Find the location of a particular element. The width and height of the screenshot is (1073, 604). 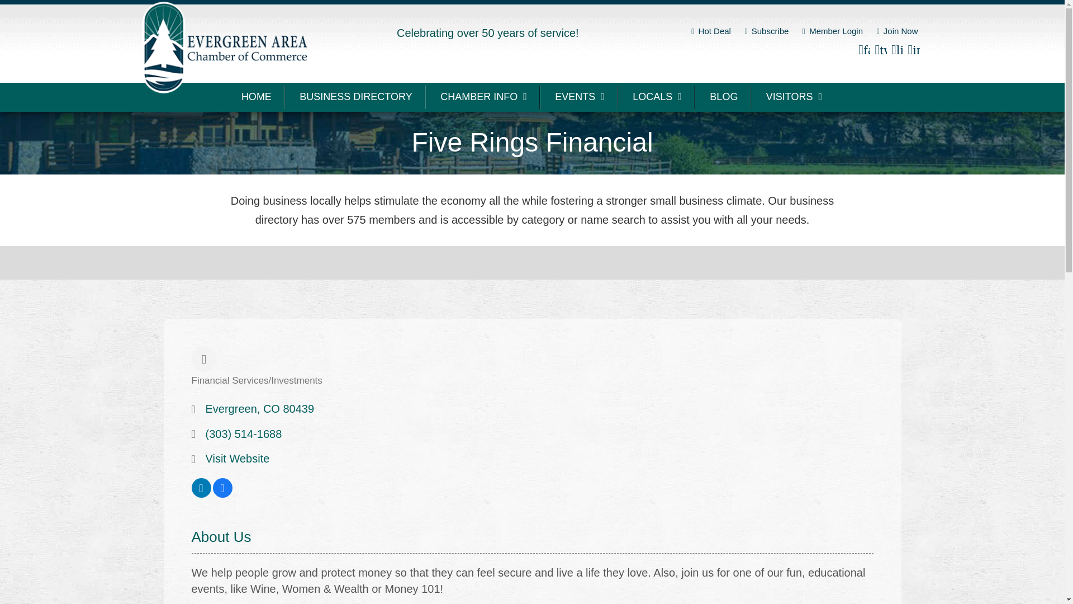

Subscribe is located at coordinates (766, 31).